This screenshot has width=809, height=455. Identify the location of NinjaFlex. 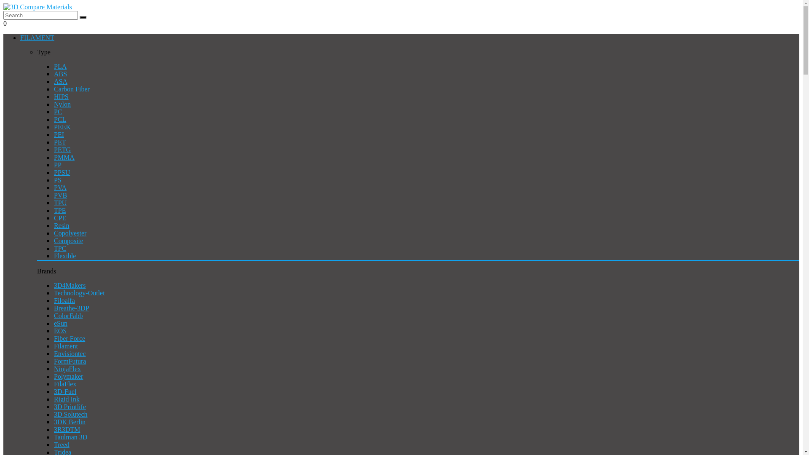
(67, 369).